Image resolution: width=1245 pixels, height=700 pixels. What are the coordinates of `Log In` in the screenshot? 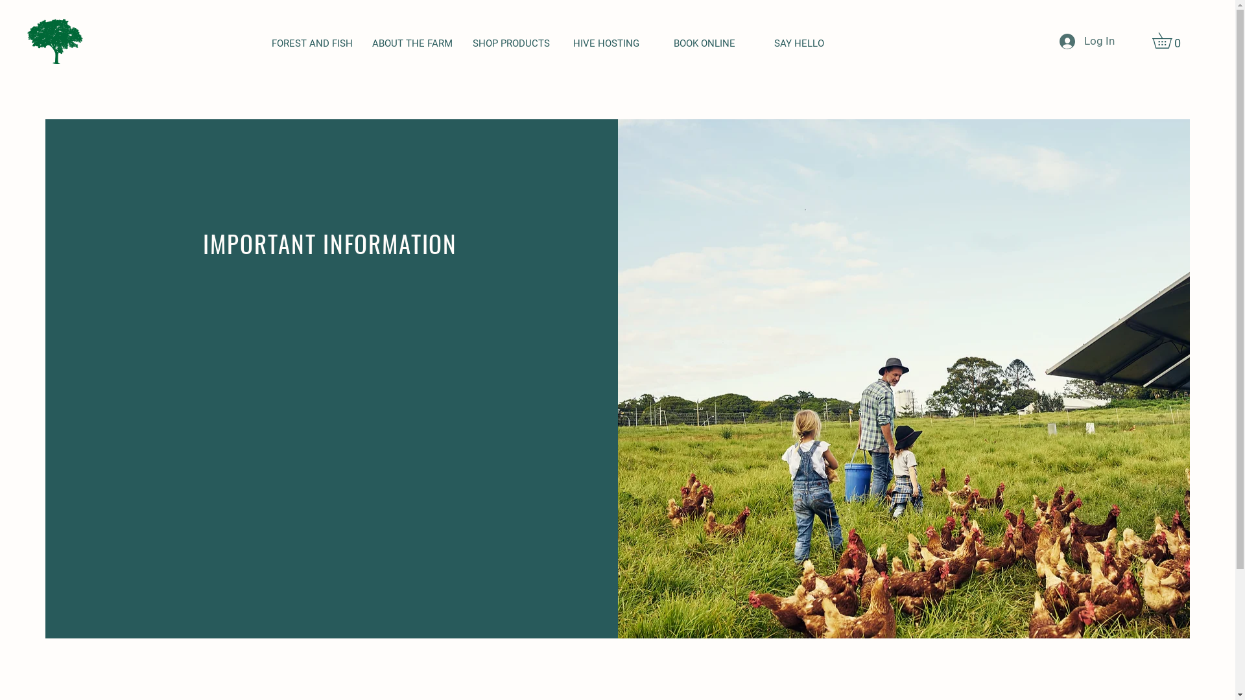 It's located at (1087, 41).